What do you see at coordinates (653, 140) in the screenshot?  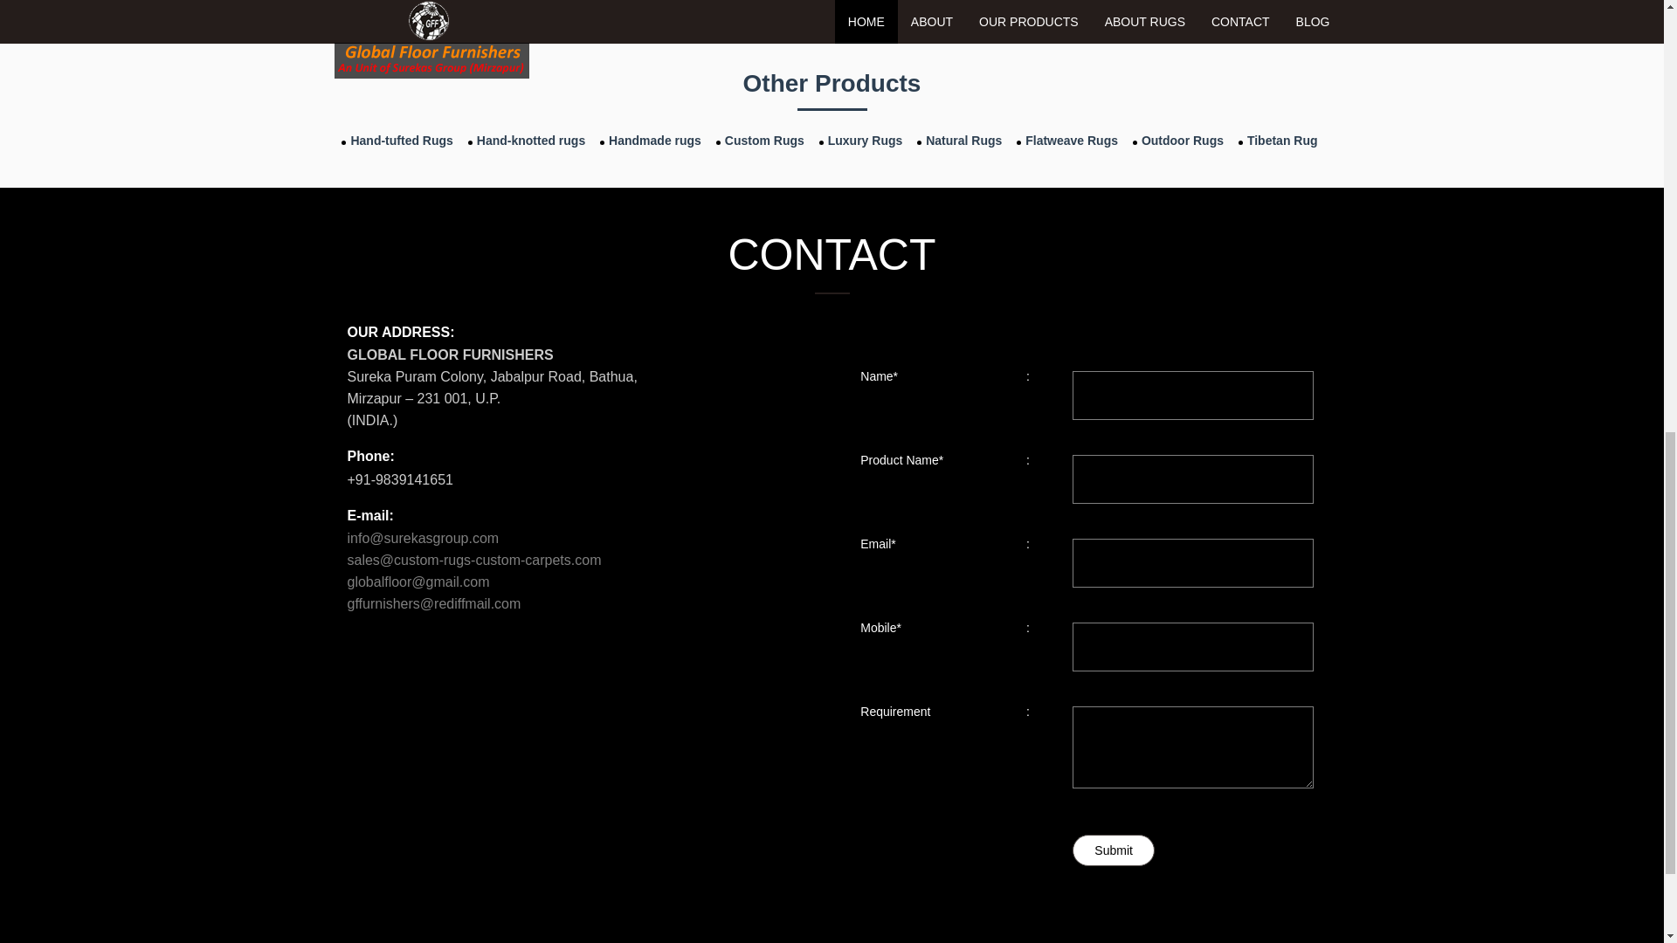 I see `Handmade rugs` at bounding box center [653, 140].